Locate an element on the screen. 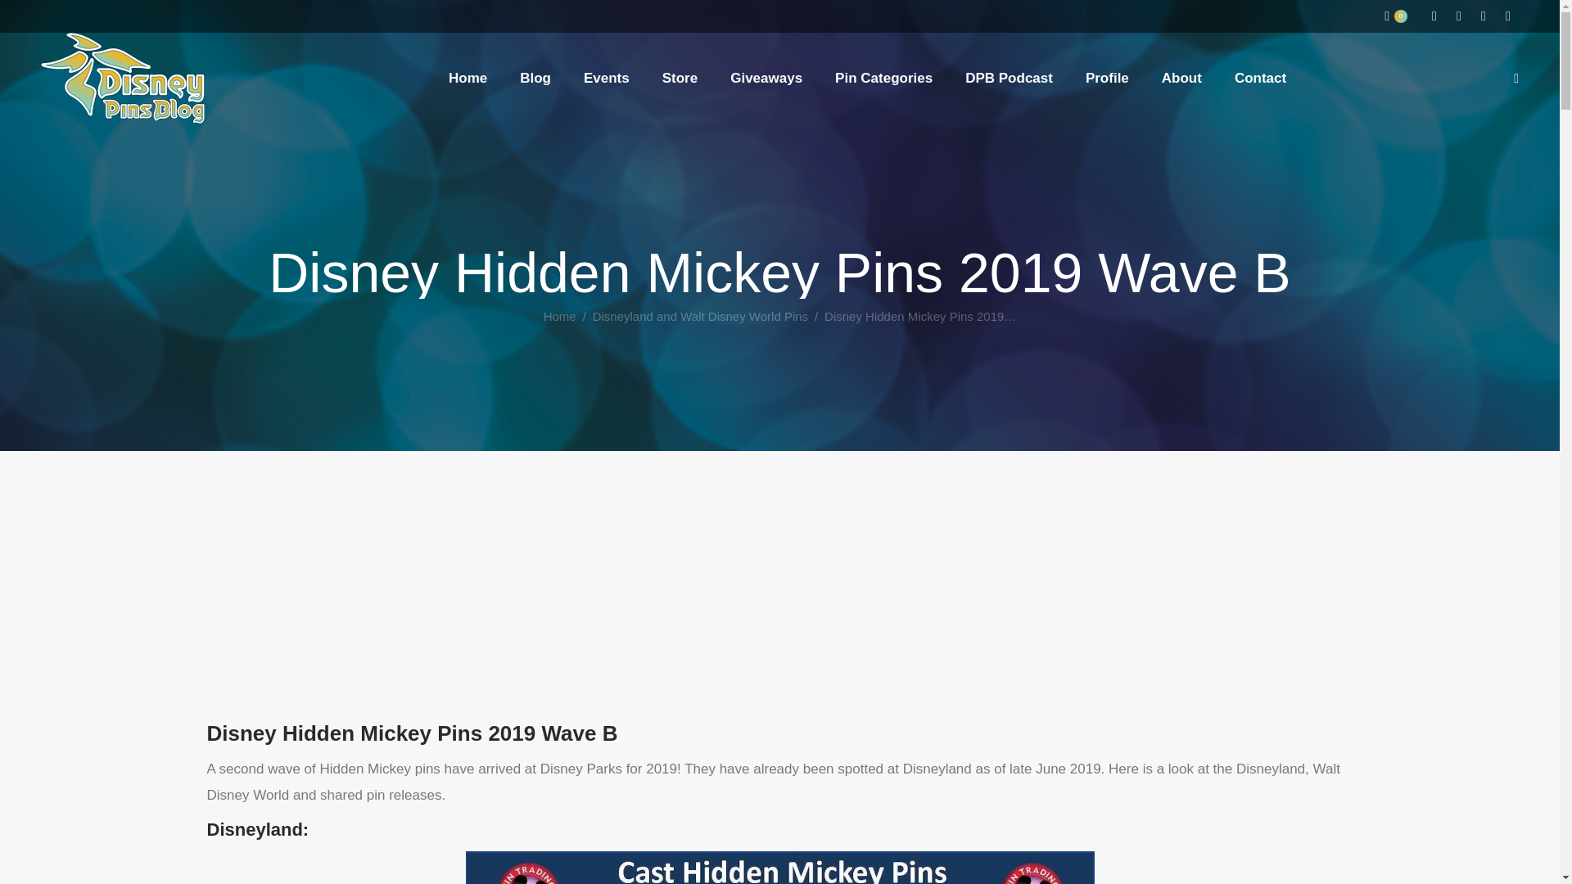 Image resolution: width=1572 pixels, height=884 pixels. Home is located at coordinates (560, 316).